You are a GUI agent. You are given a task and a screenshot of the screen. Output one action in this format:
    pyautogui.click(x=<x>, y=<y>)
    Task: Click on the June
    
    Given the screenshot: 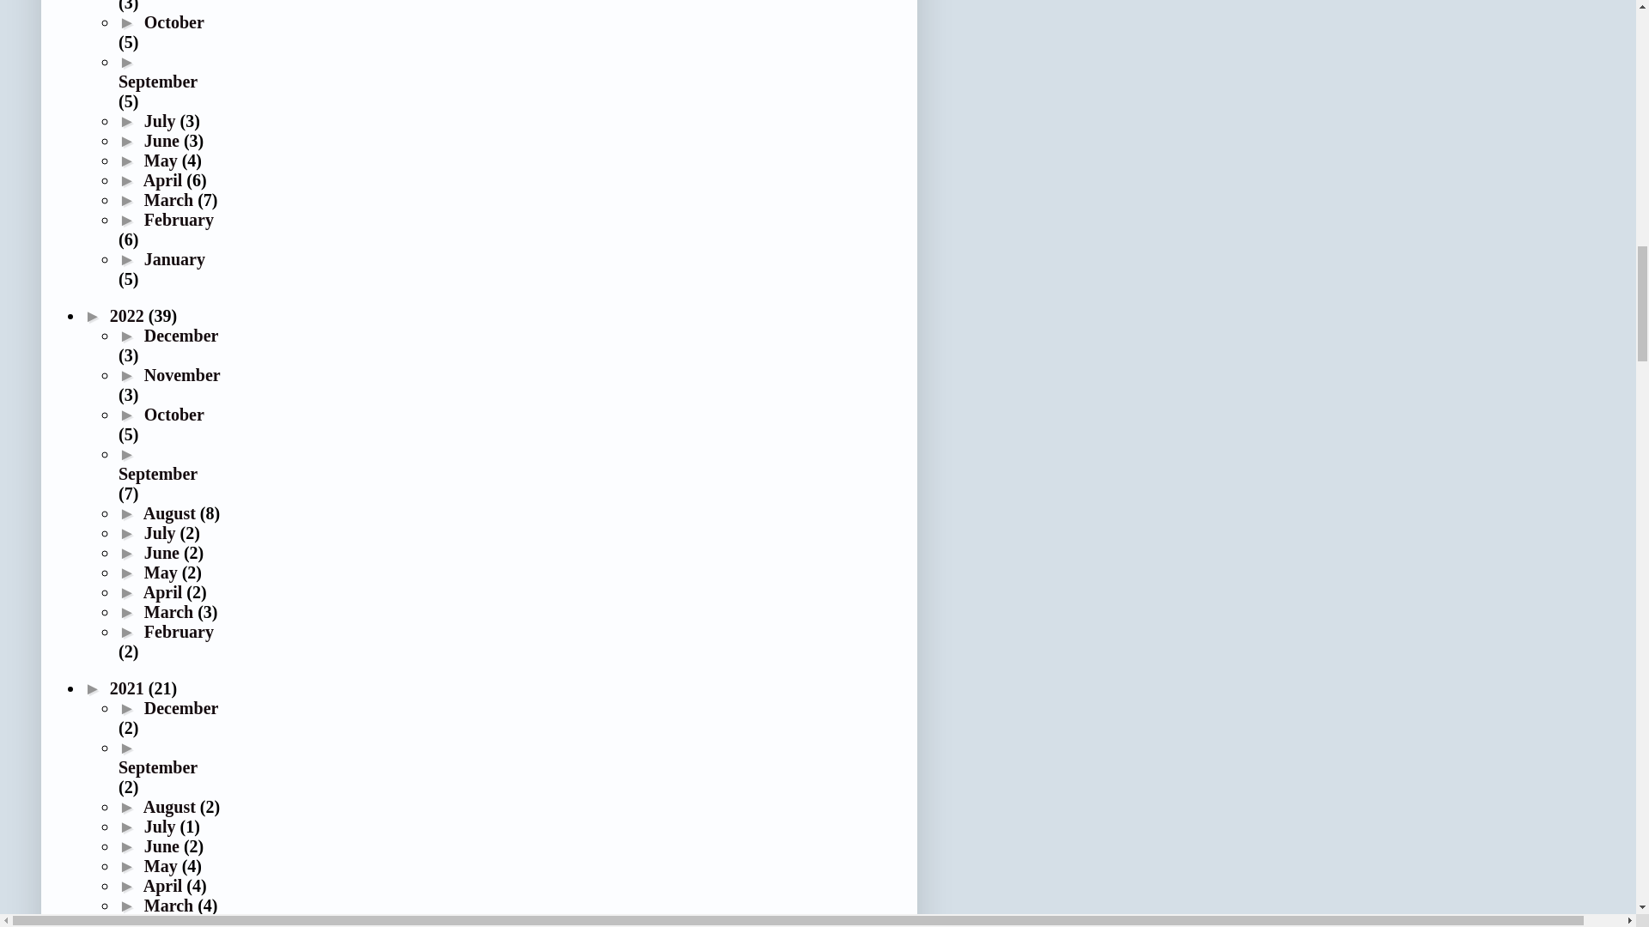 What is the action you would take?
    pyautogui.click(x=163, y=141)
    